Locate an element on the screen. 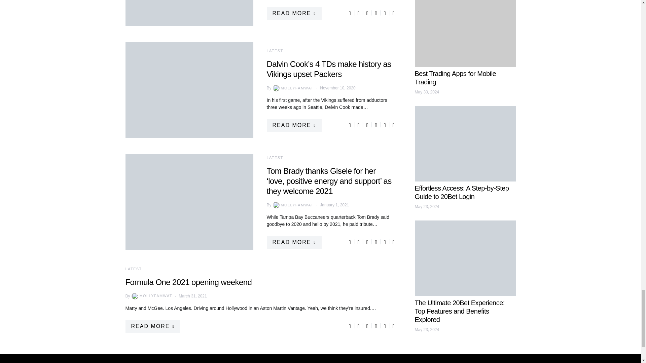 Image resolution: width=646 pixels, height=363 pixels. View all posts by mollyfamwat is located at coordinates (292, 88).